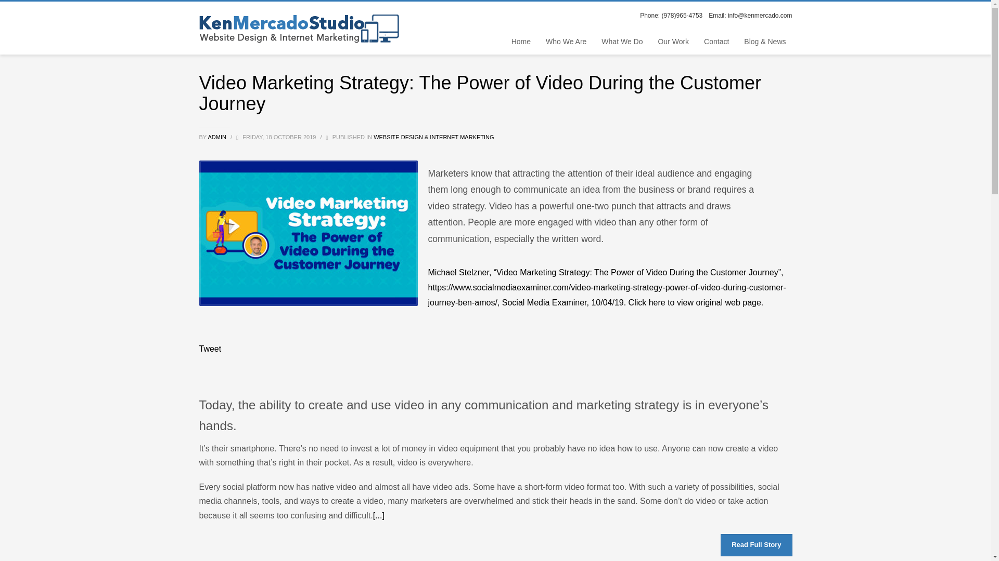 The width and height of the screenshot is (999, 561). I want to click on ADMIN, so click(217, 137).